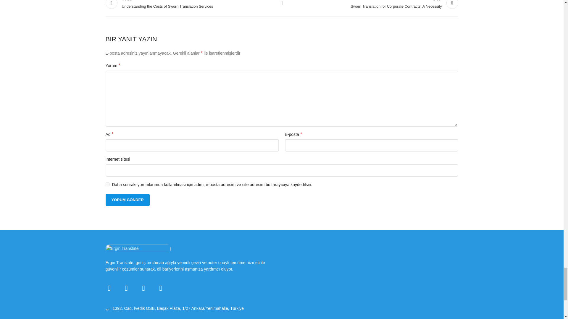  I want to click on wd-cursor-light, so click(107, 308).